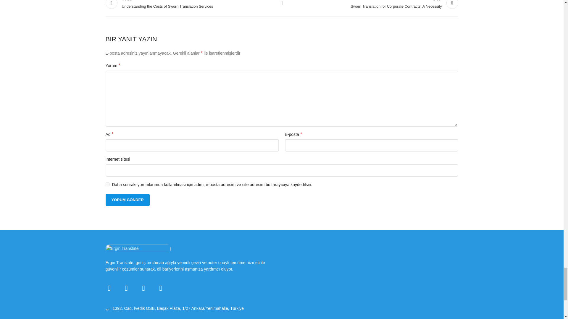  I want to click on wd-cursor-light, so click(107, 308).